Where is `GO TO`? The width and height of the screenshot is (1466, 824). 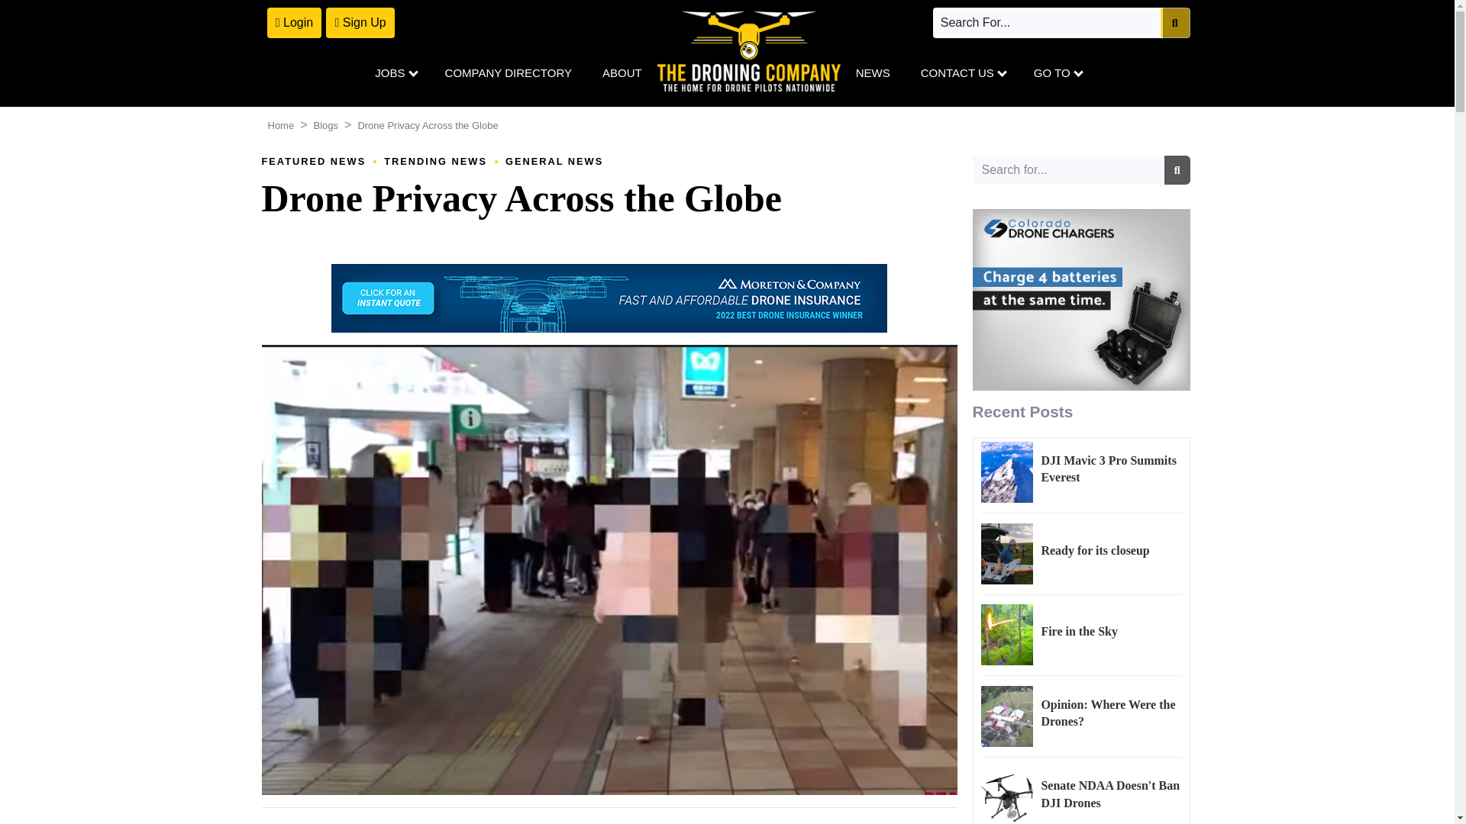 GO TO is located at coordinates (1049, 73).